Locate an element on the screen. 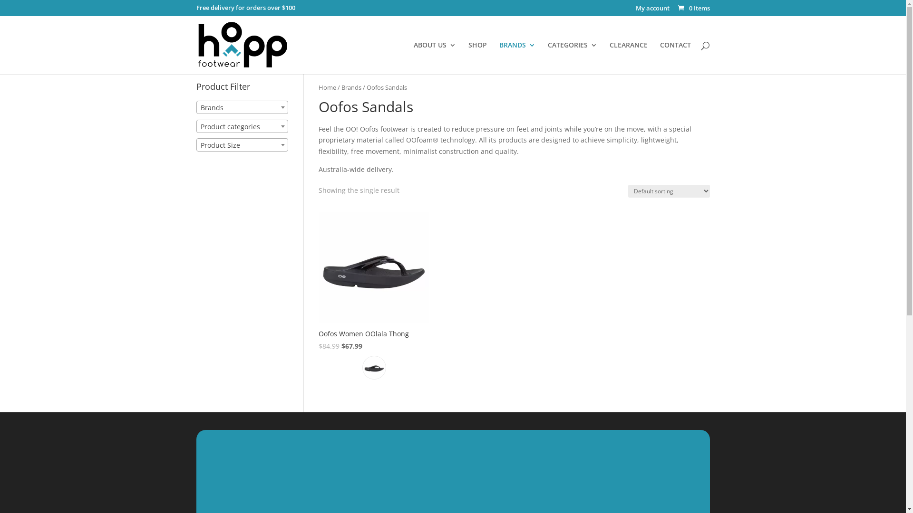 Image resolution: width=913 pixels, height=513 pixels. ABOUT US is located at coordinates (435, 58).